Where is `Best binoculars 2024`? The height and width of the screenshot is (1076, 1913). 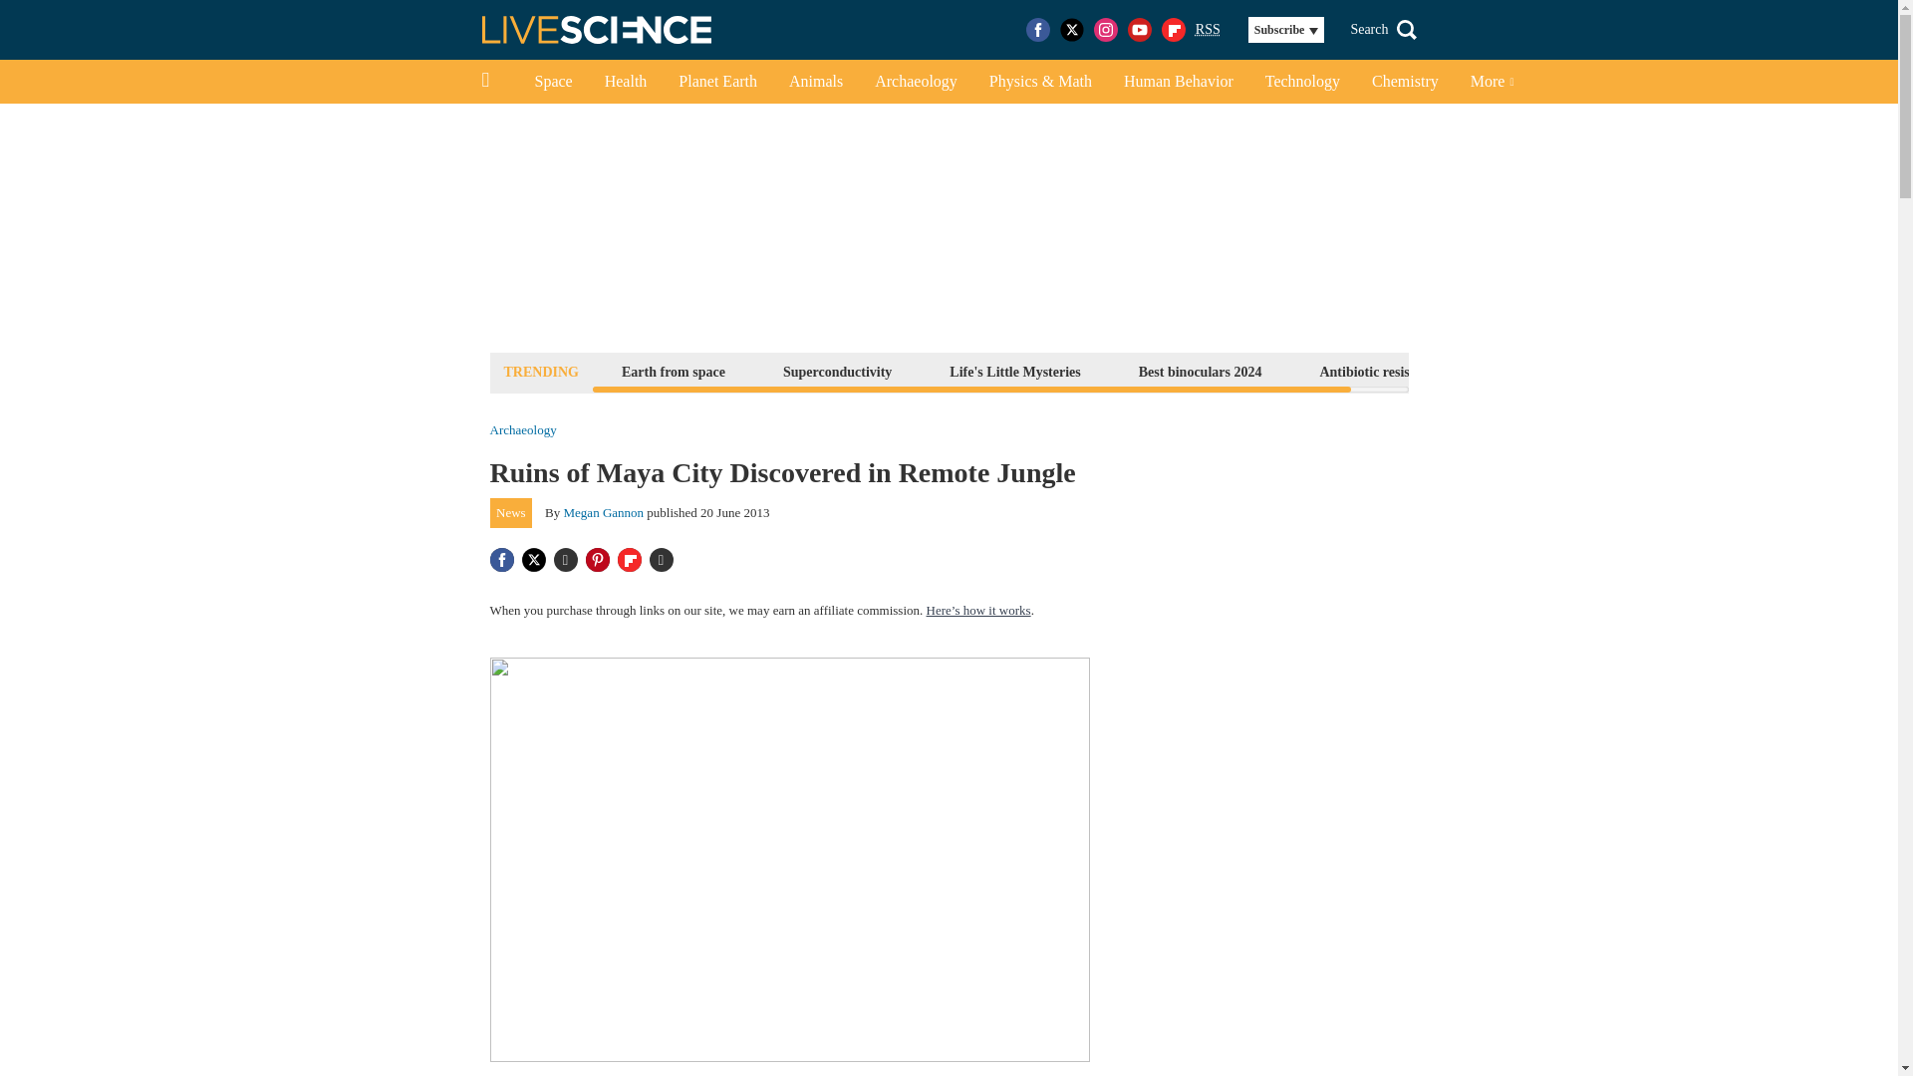
Best binoculars 2024 is located at coordinates (1201, 371).